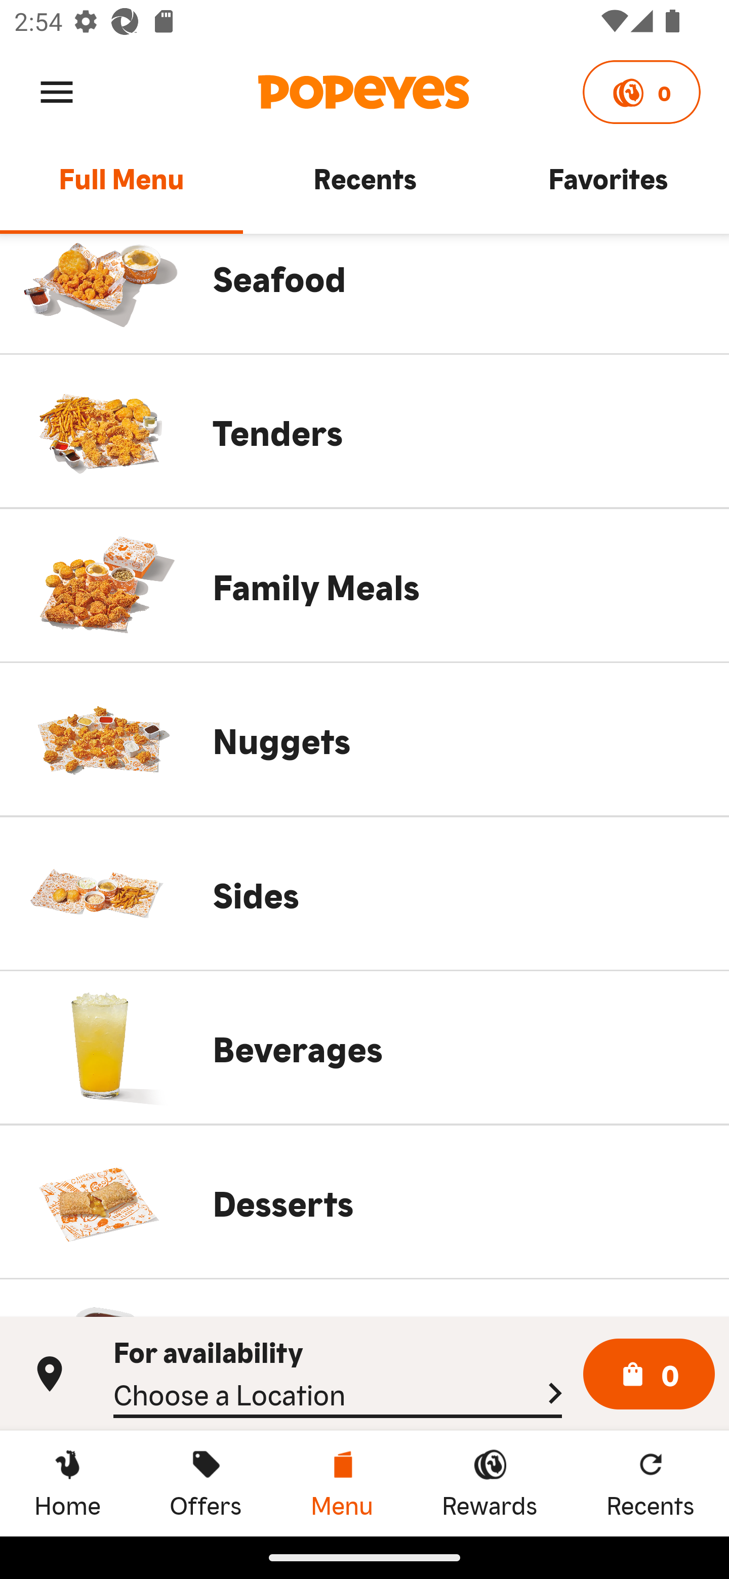  I want to click on Menu, current page Menu Menu, current page, so click(341, 1483).